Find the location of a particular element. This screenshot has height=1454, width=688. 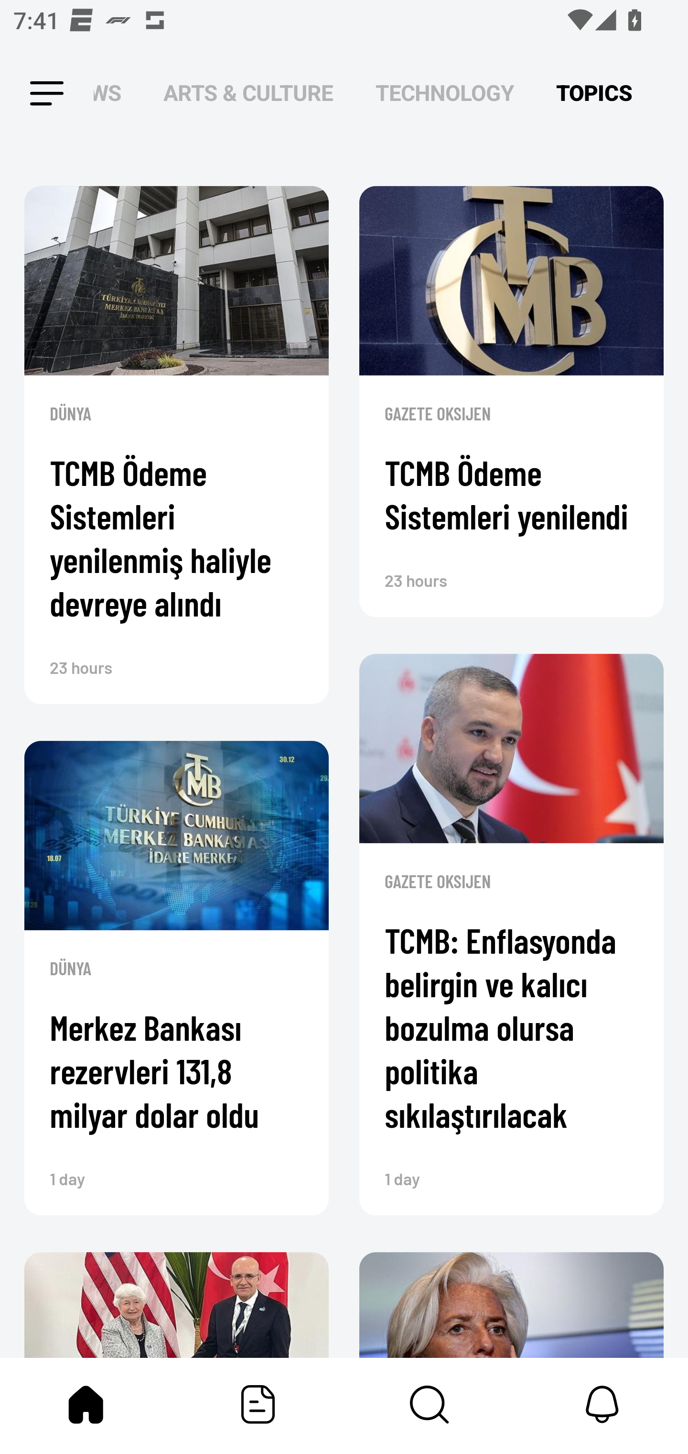

Featured is located at coordinates (258, 1404).